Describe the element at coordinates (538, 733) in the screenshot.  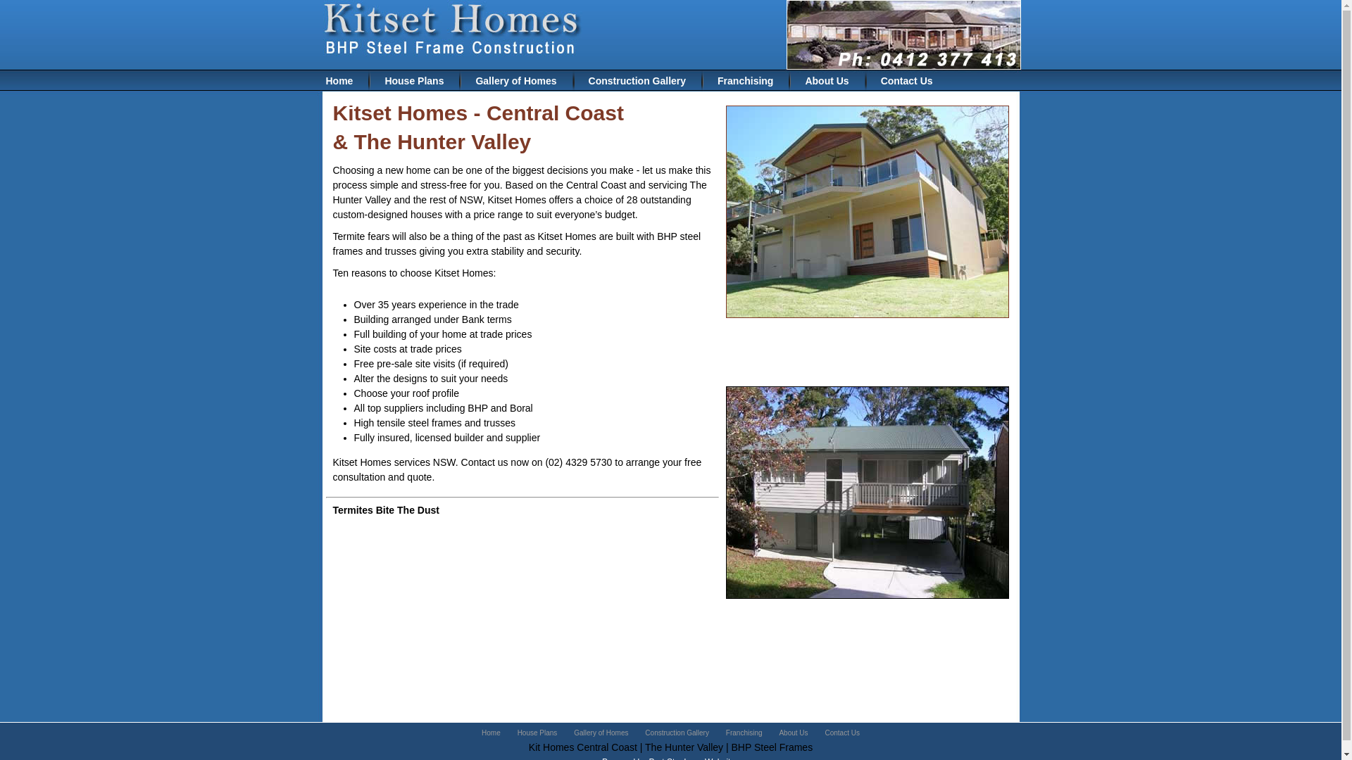
I see `House Plans` at that location.